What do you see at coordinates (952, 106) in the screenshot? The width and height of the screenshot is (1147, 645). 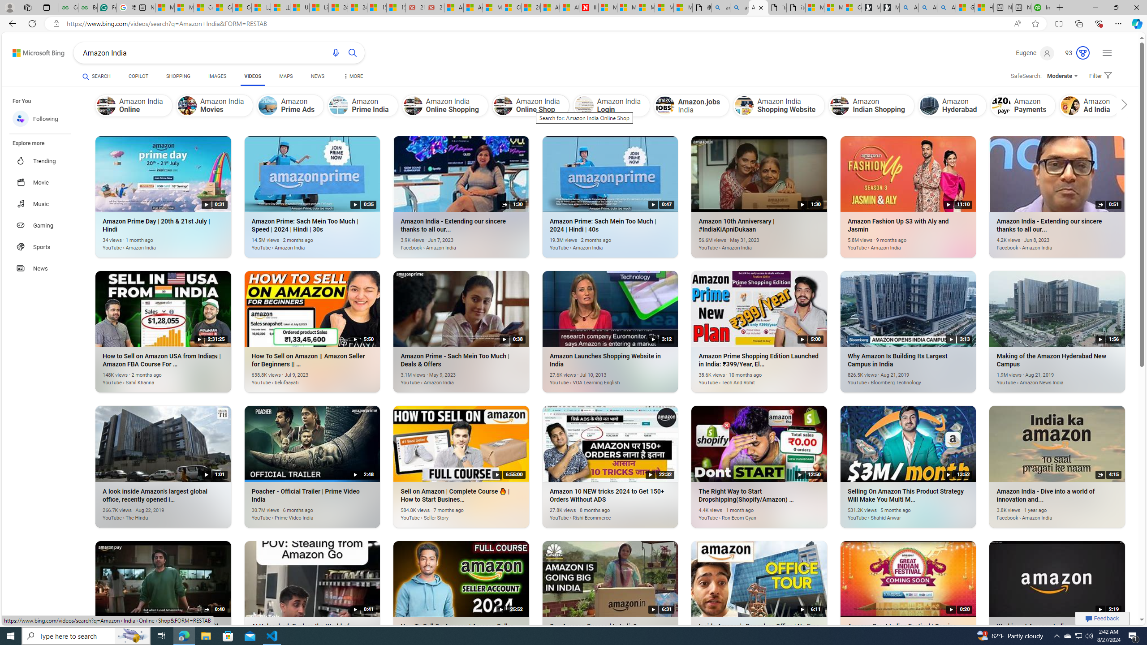 I see `Amazon Hyderabad` at bounding box center [952, 106].